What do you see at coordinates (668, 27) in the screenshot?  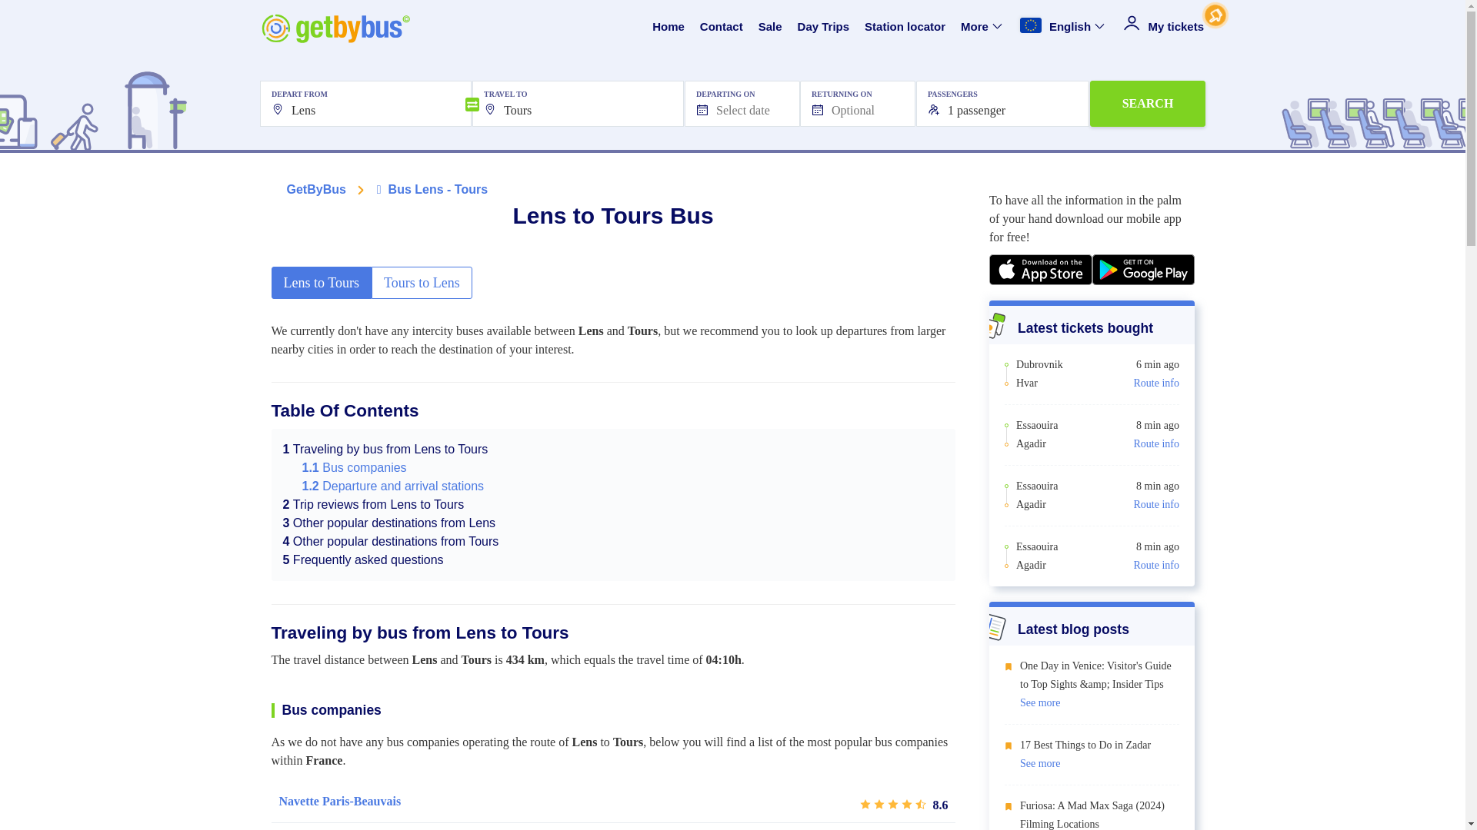 I see `Home` at bounding box center [668, 27].